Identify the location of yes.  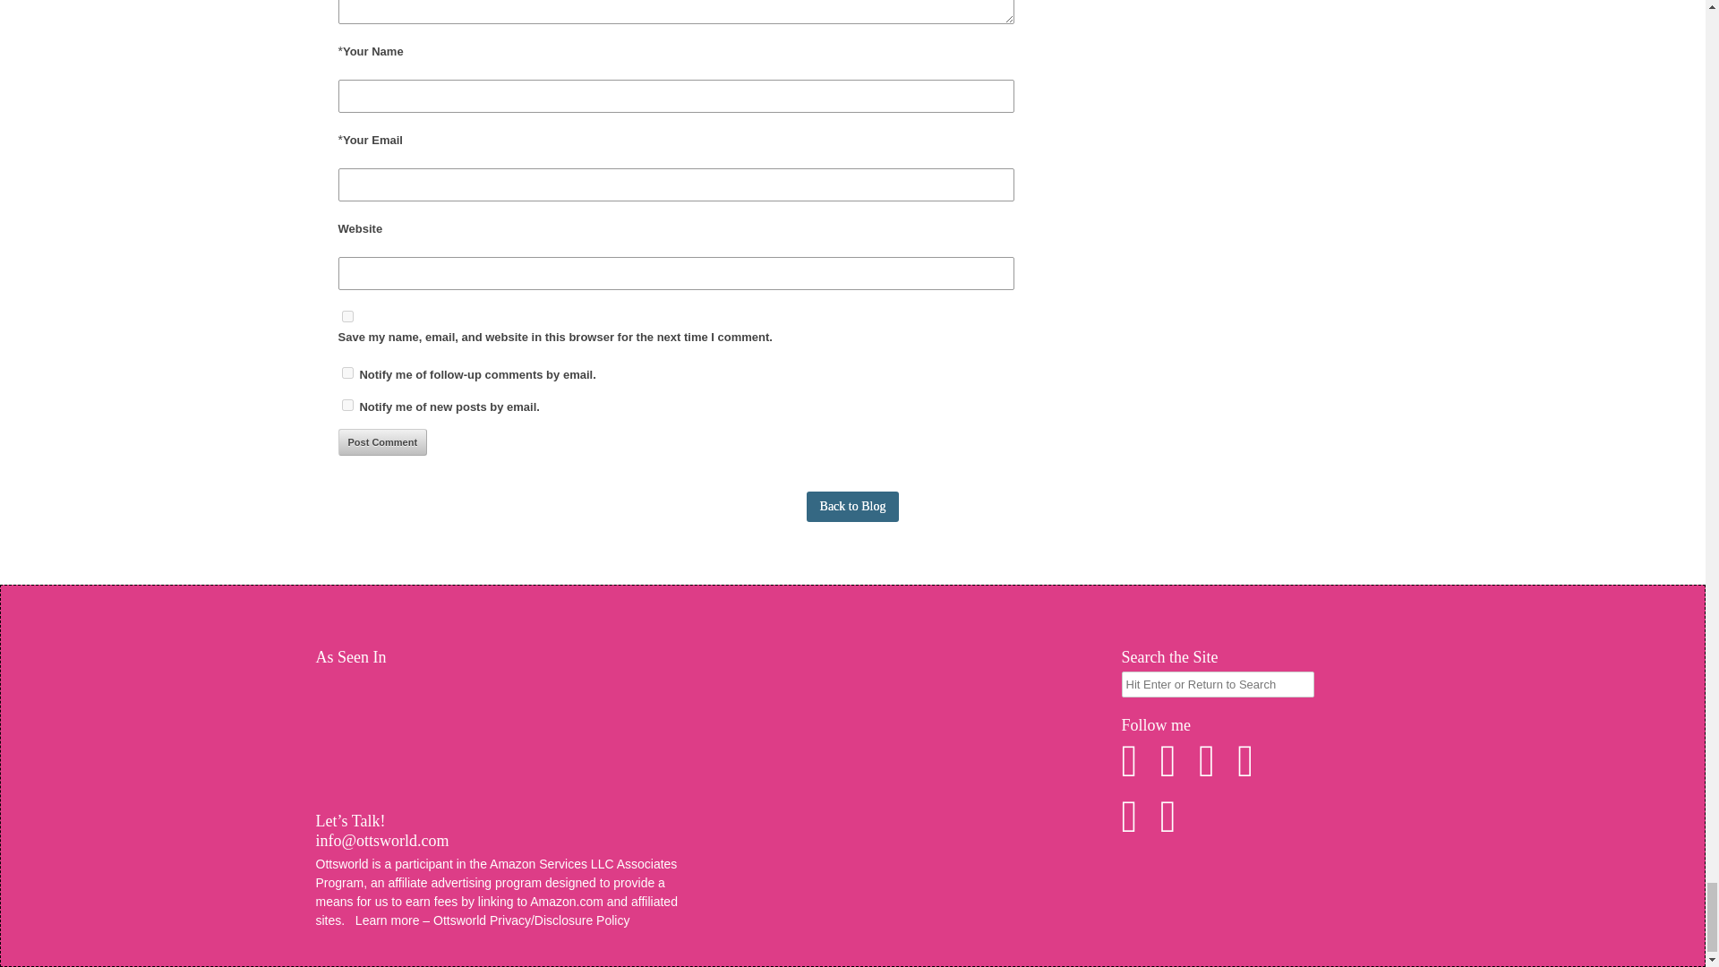
(347, 315).